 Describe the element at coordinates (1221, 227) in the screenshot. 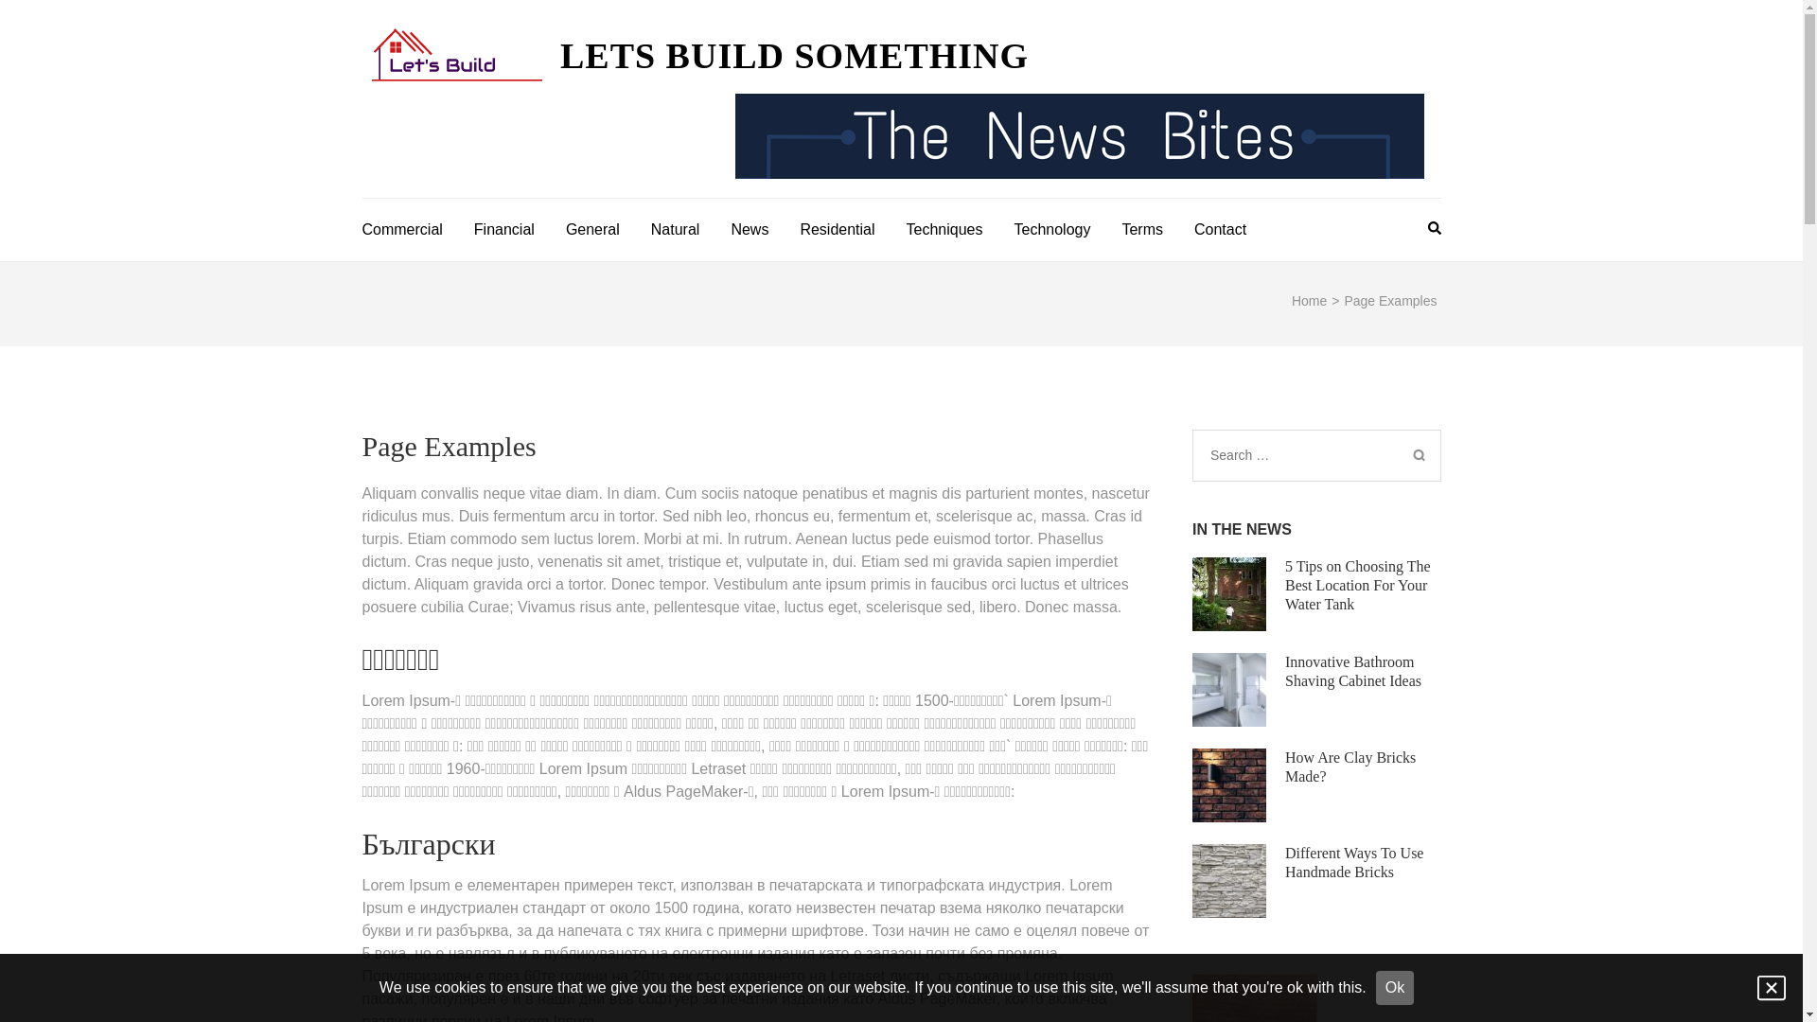

I see `Contact` at that location.